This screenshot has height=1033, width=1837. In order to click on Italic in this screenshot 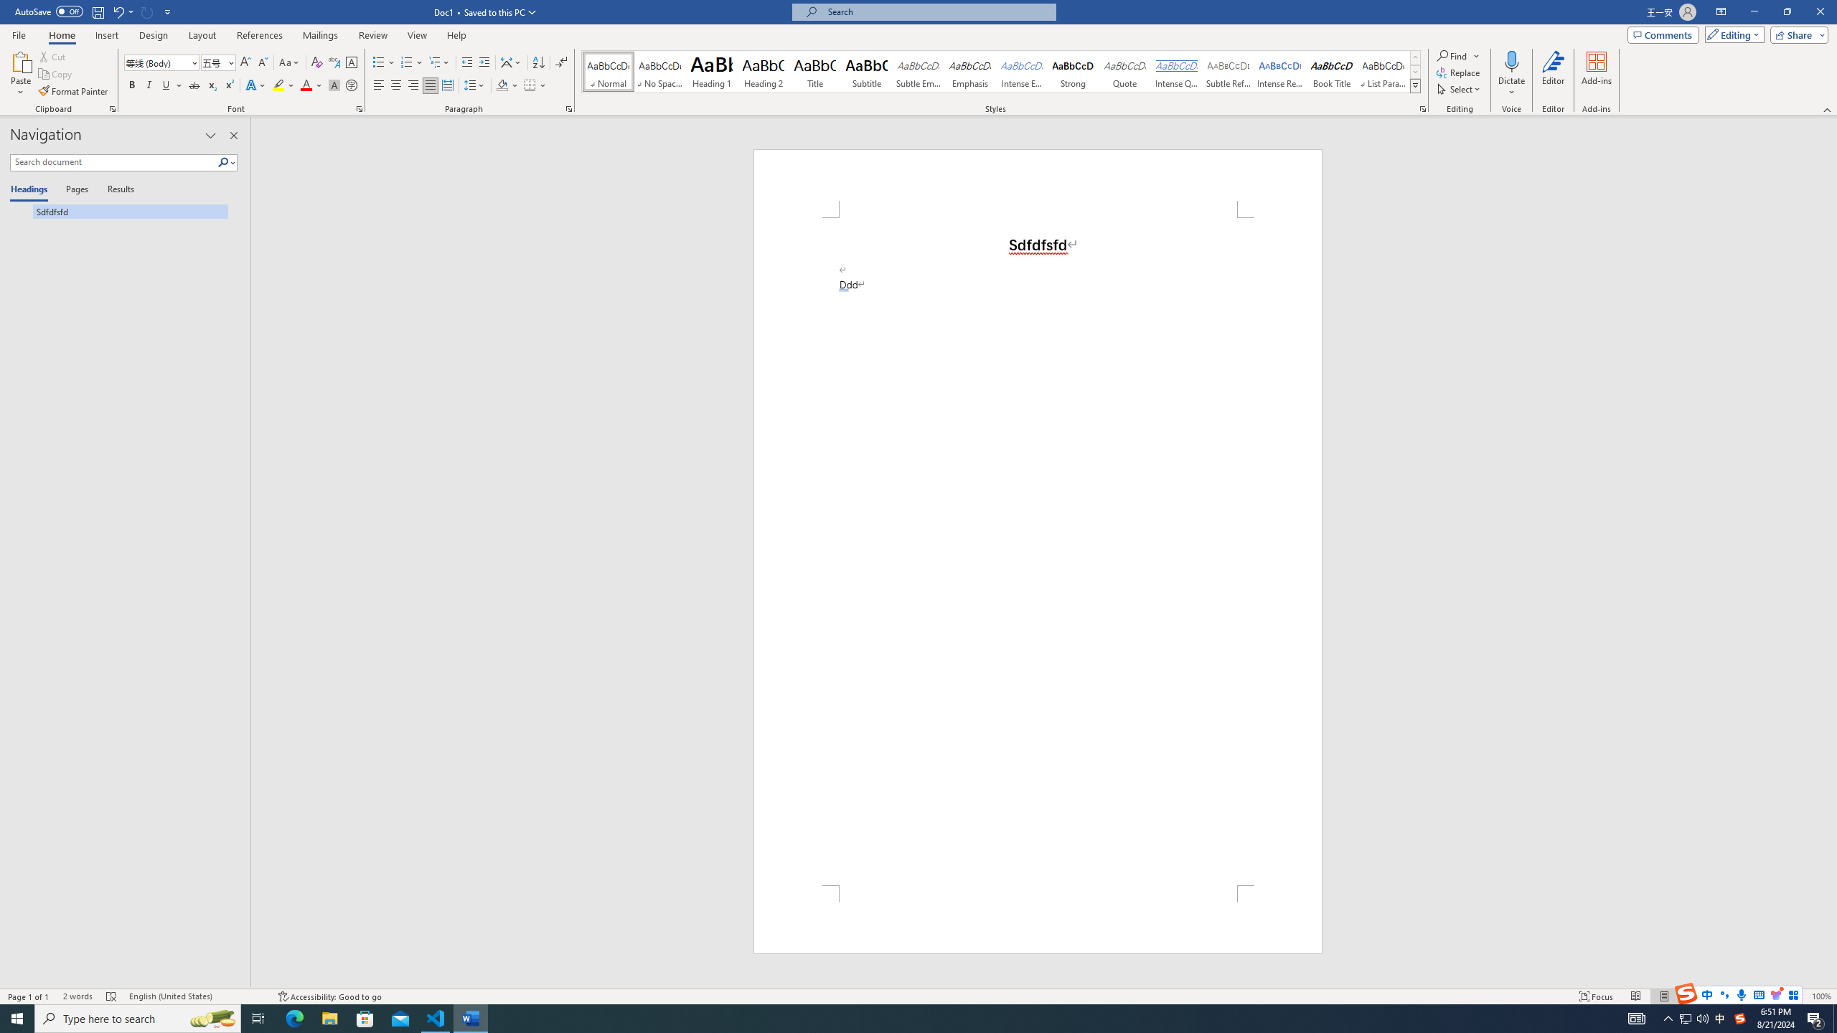, I will do `click(149, 86)`.